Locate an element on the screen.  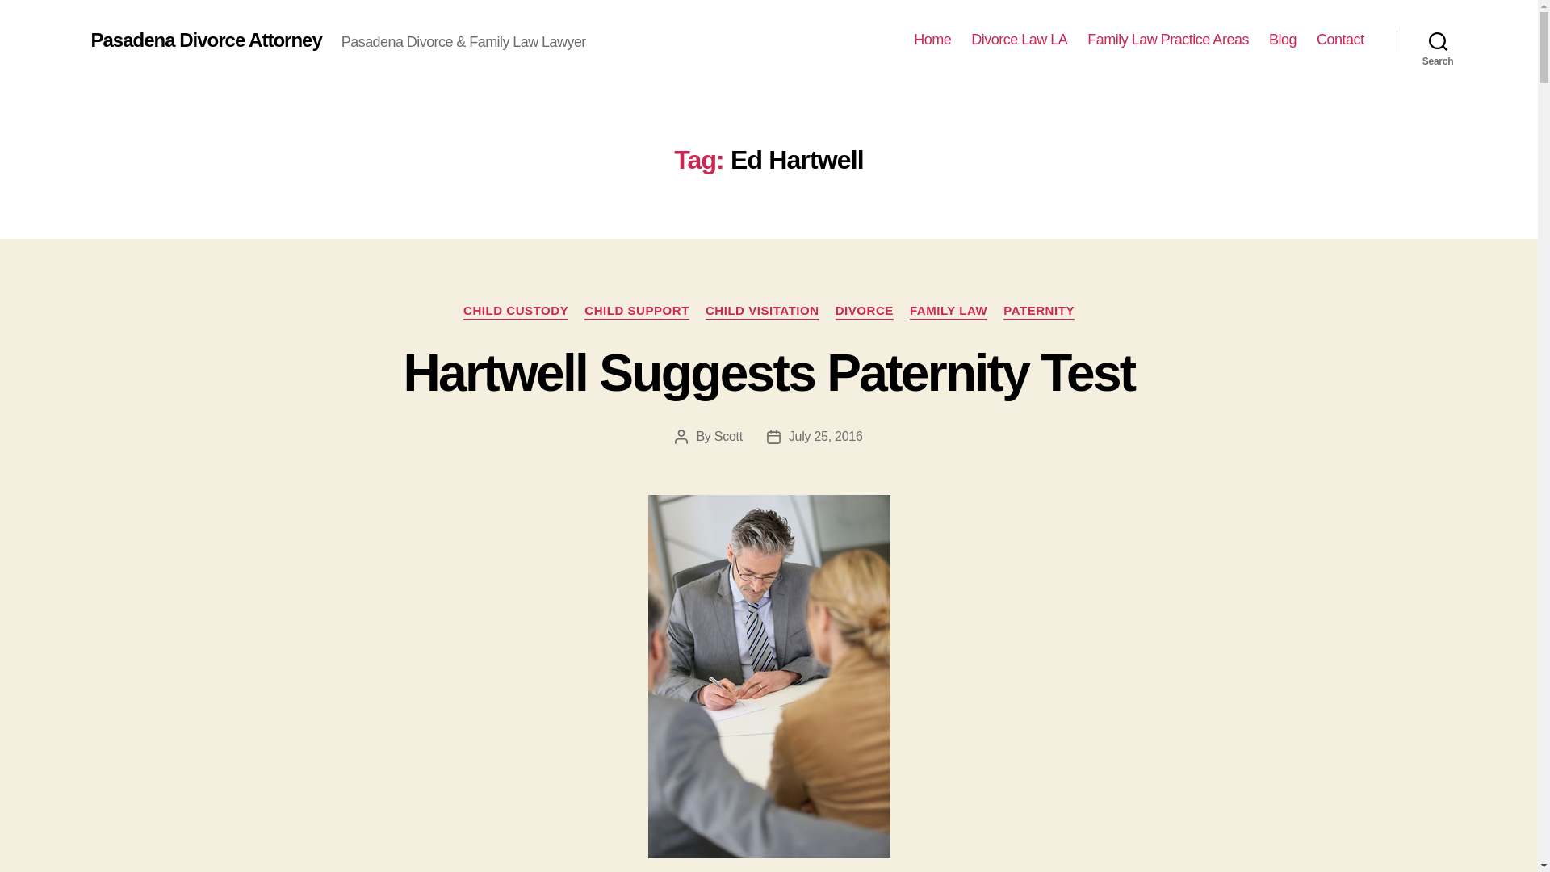
PATERNITY is located at coordinates (1038, 312).